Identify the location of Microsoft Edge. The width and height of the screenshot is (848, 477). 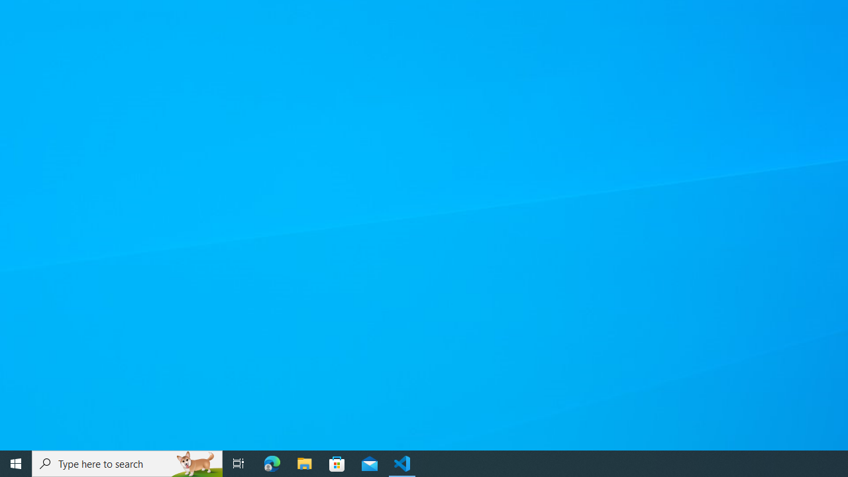
(272, 464).